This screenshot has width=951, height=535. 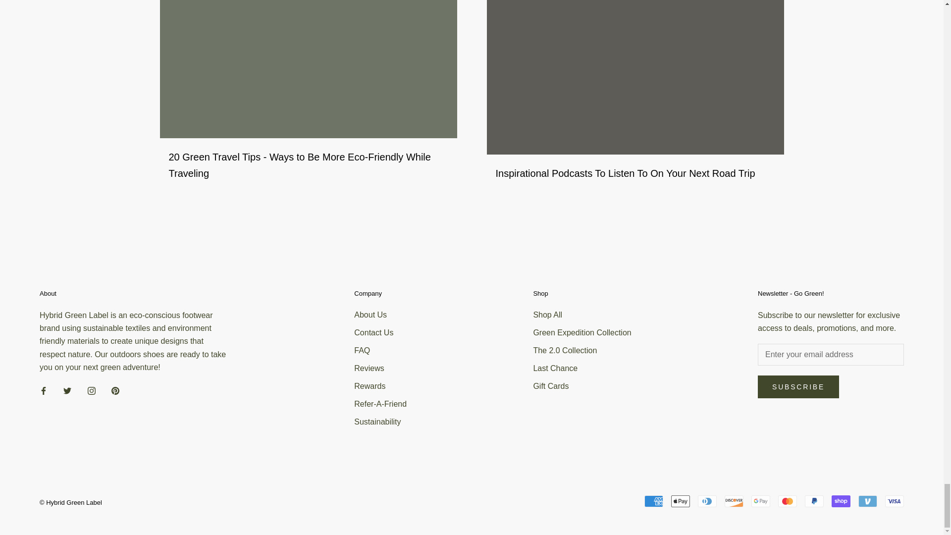 I want to click on Discover, so click(x=734, y=501).